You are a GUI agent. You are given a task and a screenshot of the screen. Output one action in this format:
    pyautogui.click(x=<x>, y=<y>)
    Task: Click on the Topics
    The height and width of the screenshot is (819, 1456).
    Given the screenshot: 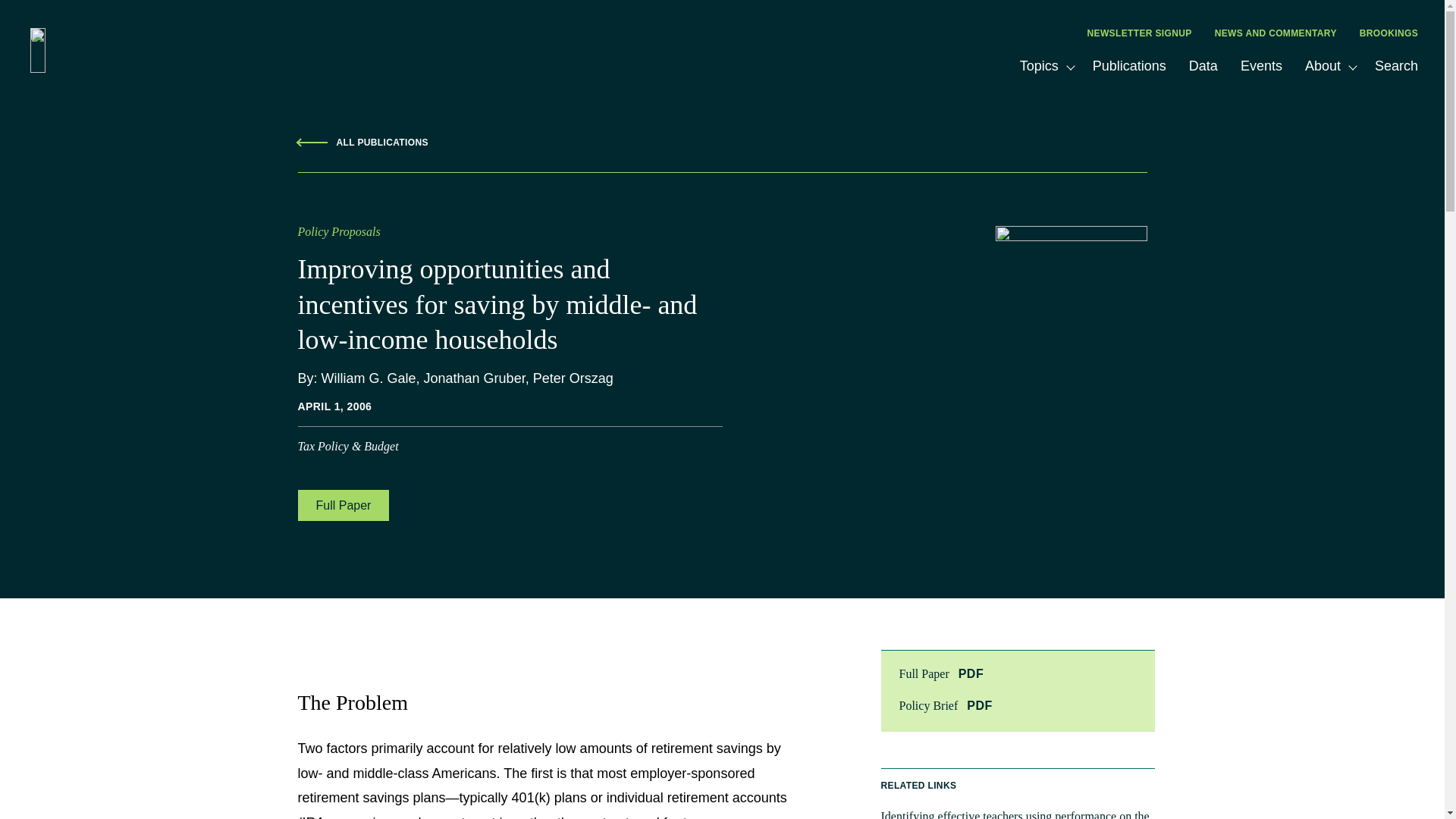 What is the action you would take?
    pyautogui.click(x=1041, y=65)
    